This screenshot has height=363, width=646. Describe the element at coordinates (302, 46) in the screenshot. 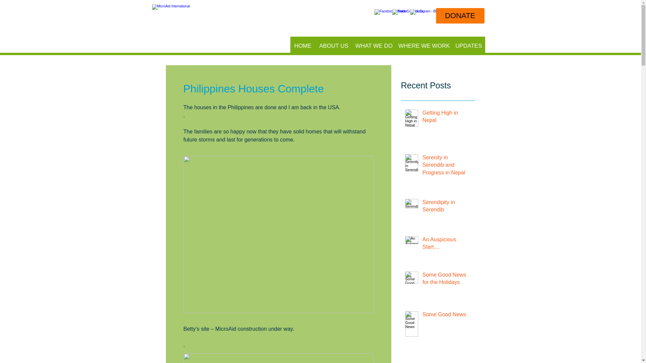

I see `HOME` at that location.